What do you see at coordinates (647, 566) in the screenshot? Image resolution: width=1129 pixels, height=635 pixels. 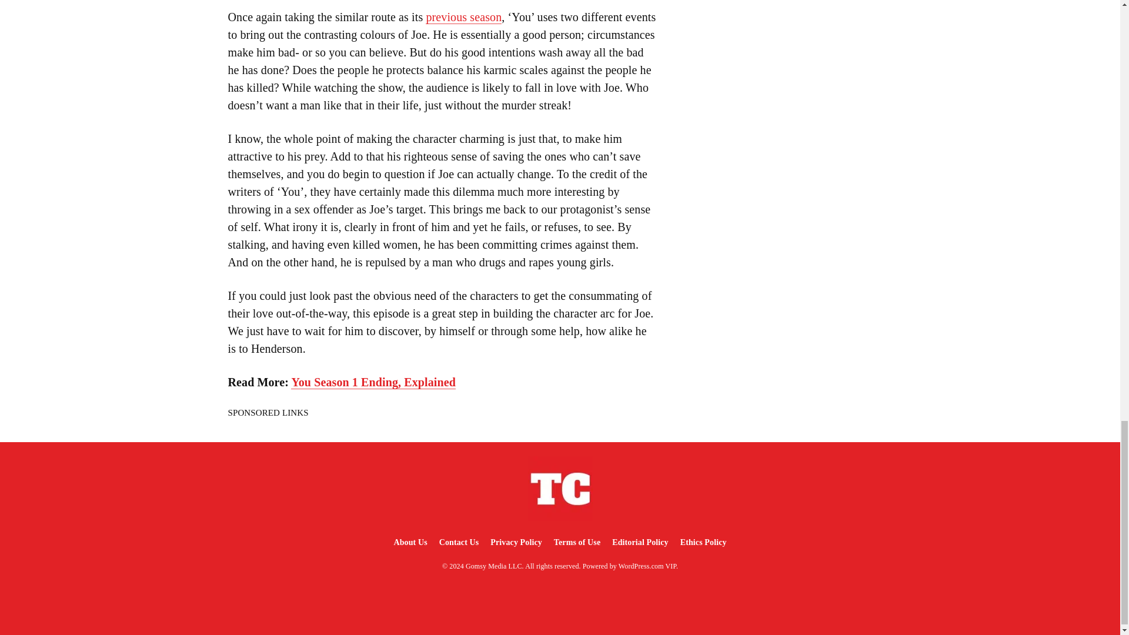 I see `WordPress.com VIP` at bounding box center [647, 566].